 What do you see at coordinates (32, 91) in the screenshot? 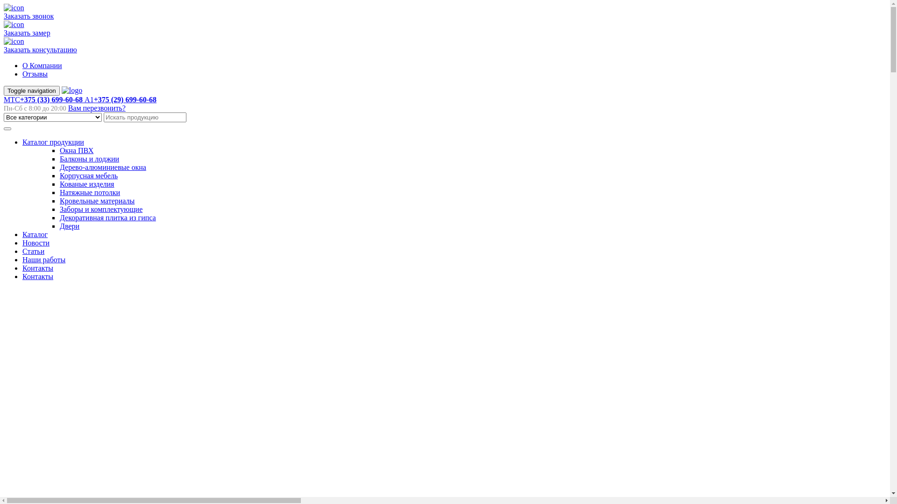
I see `Toggle navigation` at bounding box center [32, 91].